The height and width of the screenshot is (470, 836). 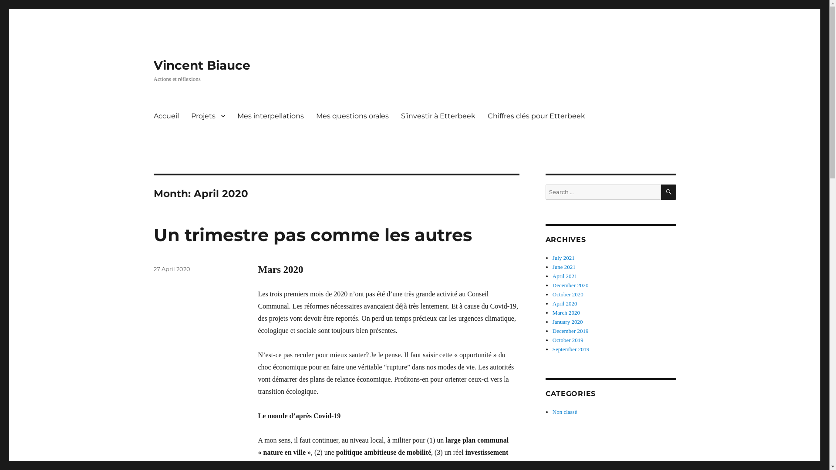 What do you see at coordinates (202, 65) in the screenshot?
I see `Vincent Biauce` at bounding box center [202, 65].